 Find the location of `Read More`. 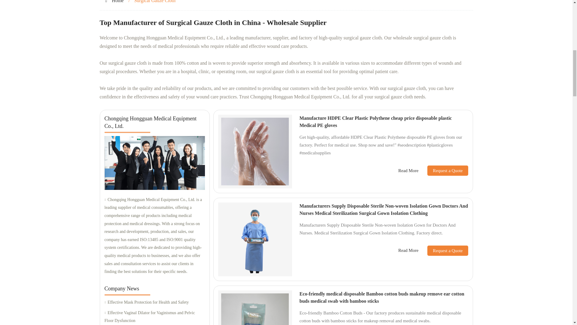

Read More is located at coordinates (408, 171).